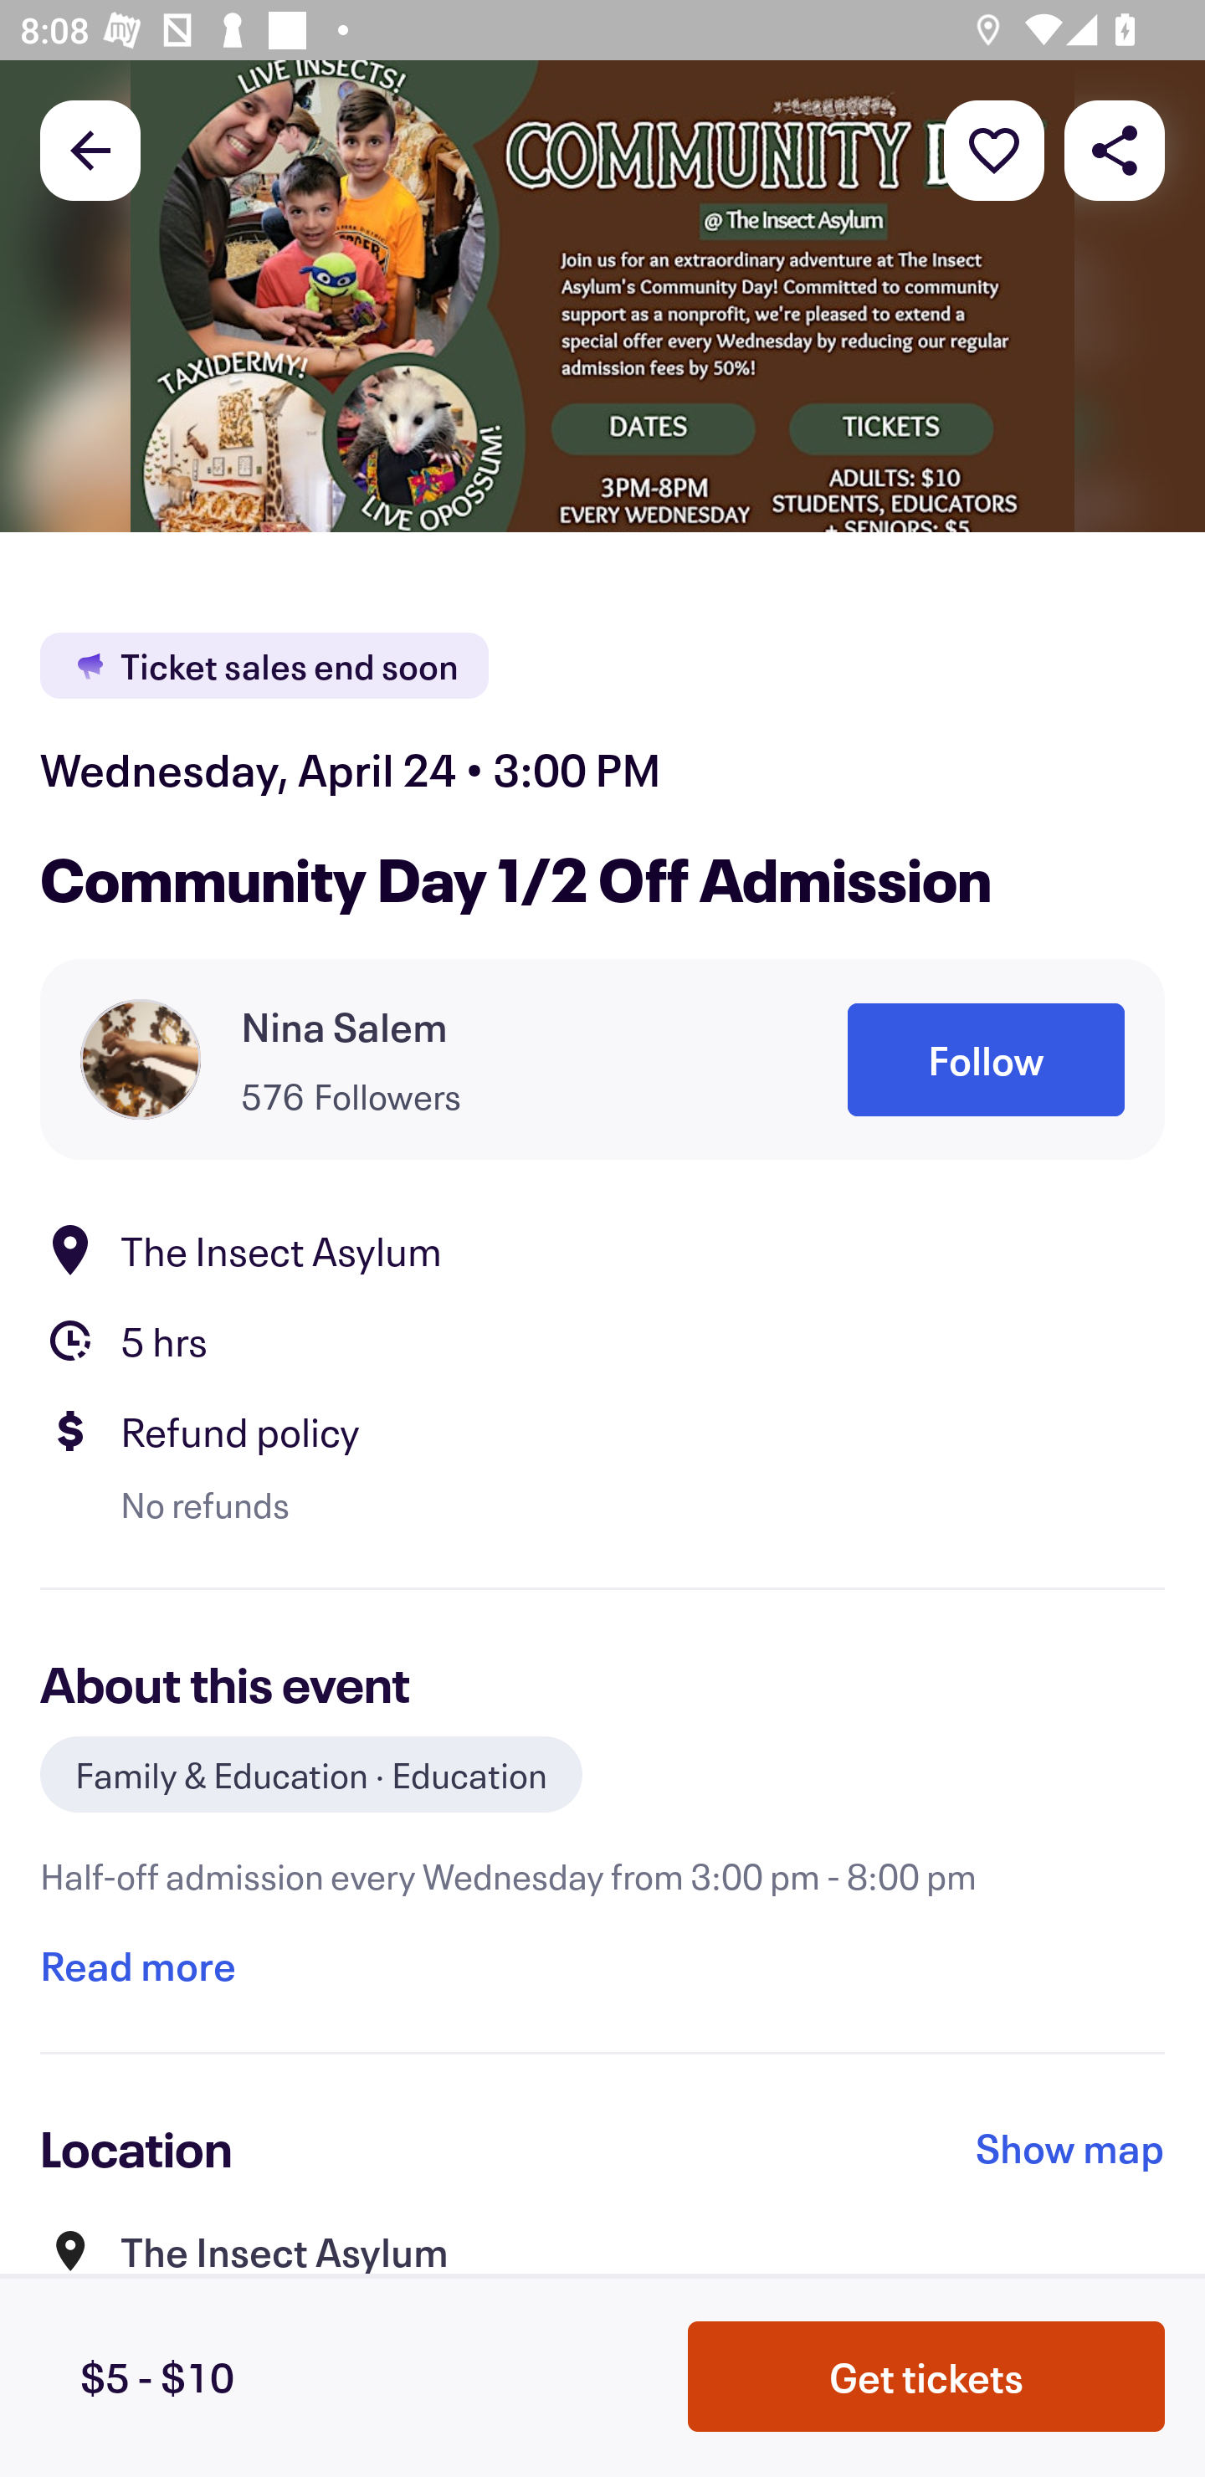  I want to click on Organizer profile picture, so click(141, 1058).